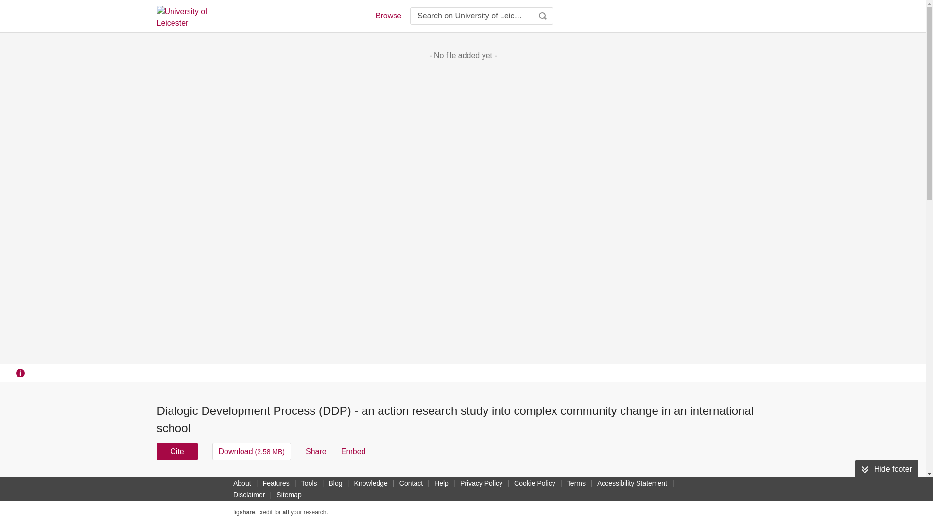  What do you see at coordinates (242, 483) in the screenshot?
I see `About` at bounding box center [242, 483].